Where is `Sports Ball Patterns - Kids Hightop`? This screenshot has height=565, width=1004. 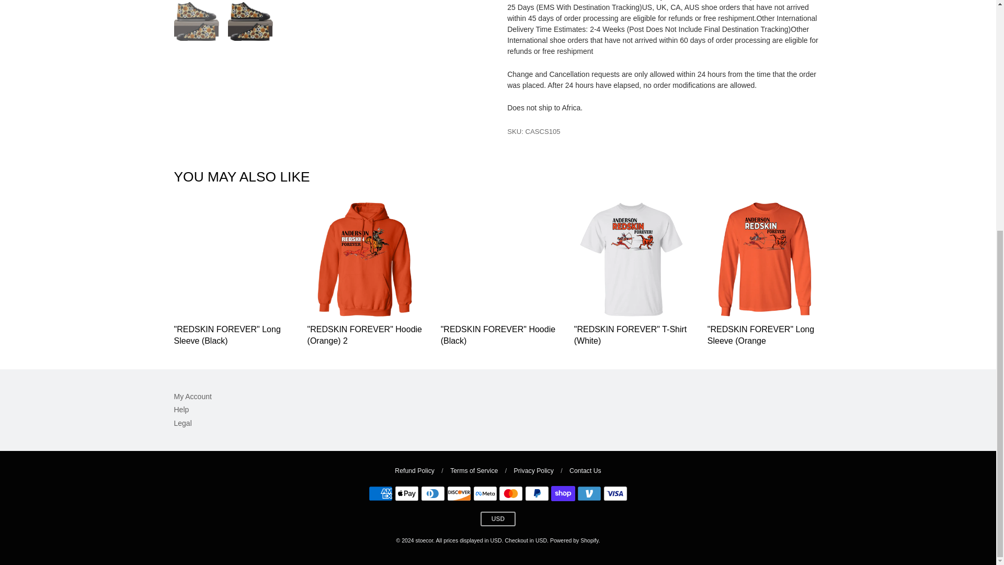 Sports Ball Patterns - Kids Hightop is located at coordinates (250, 21).